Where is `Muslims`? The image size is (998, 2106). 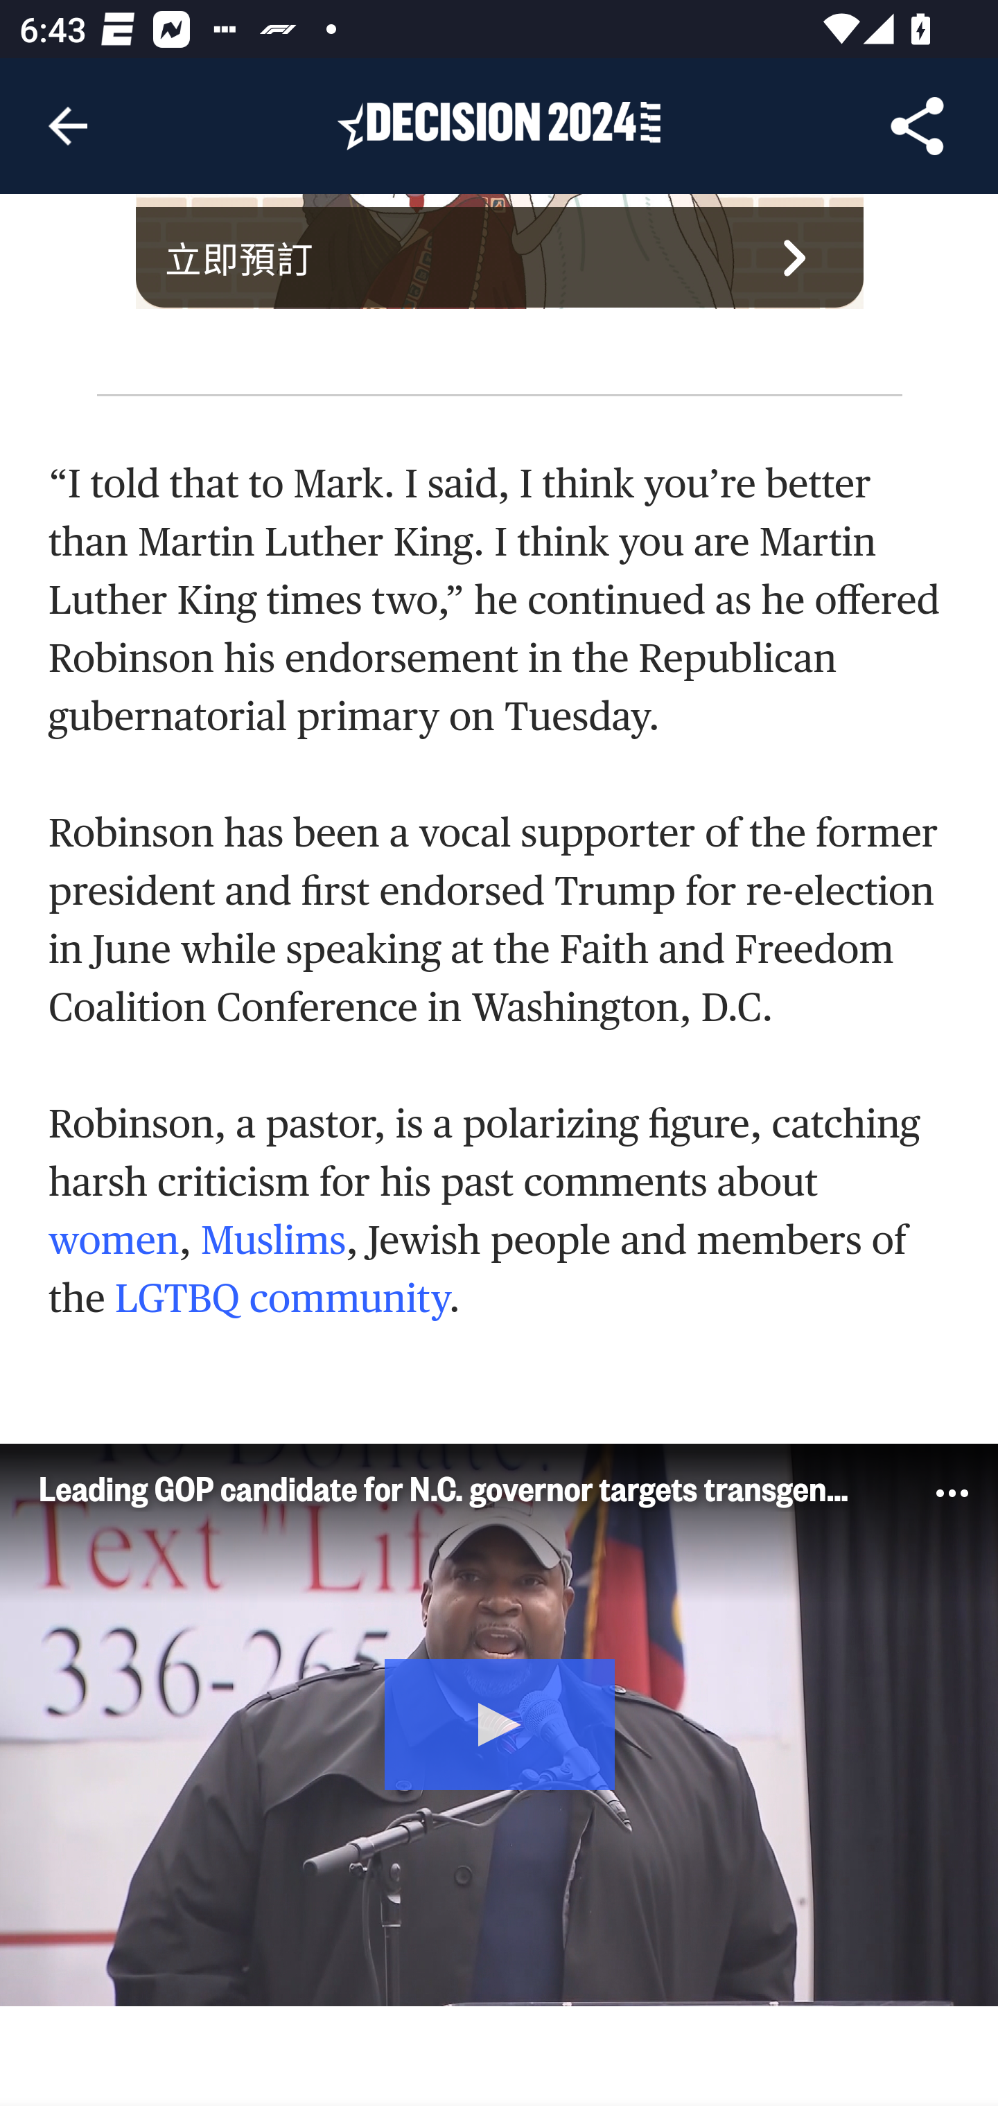
Muslims is located at coordinates (272, 1241).